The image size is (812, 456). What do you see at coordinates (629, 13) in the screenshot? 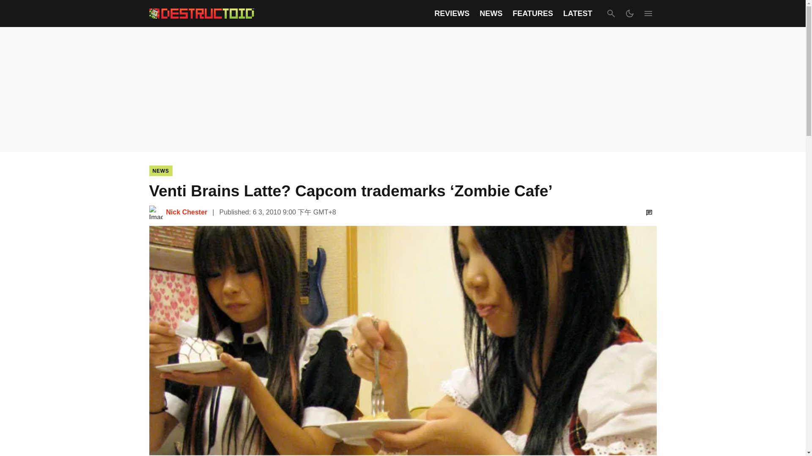
I see `Dark Mode` at bounding box center [629, 13].